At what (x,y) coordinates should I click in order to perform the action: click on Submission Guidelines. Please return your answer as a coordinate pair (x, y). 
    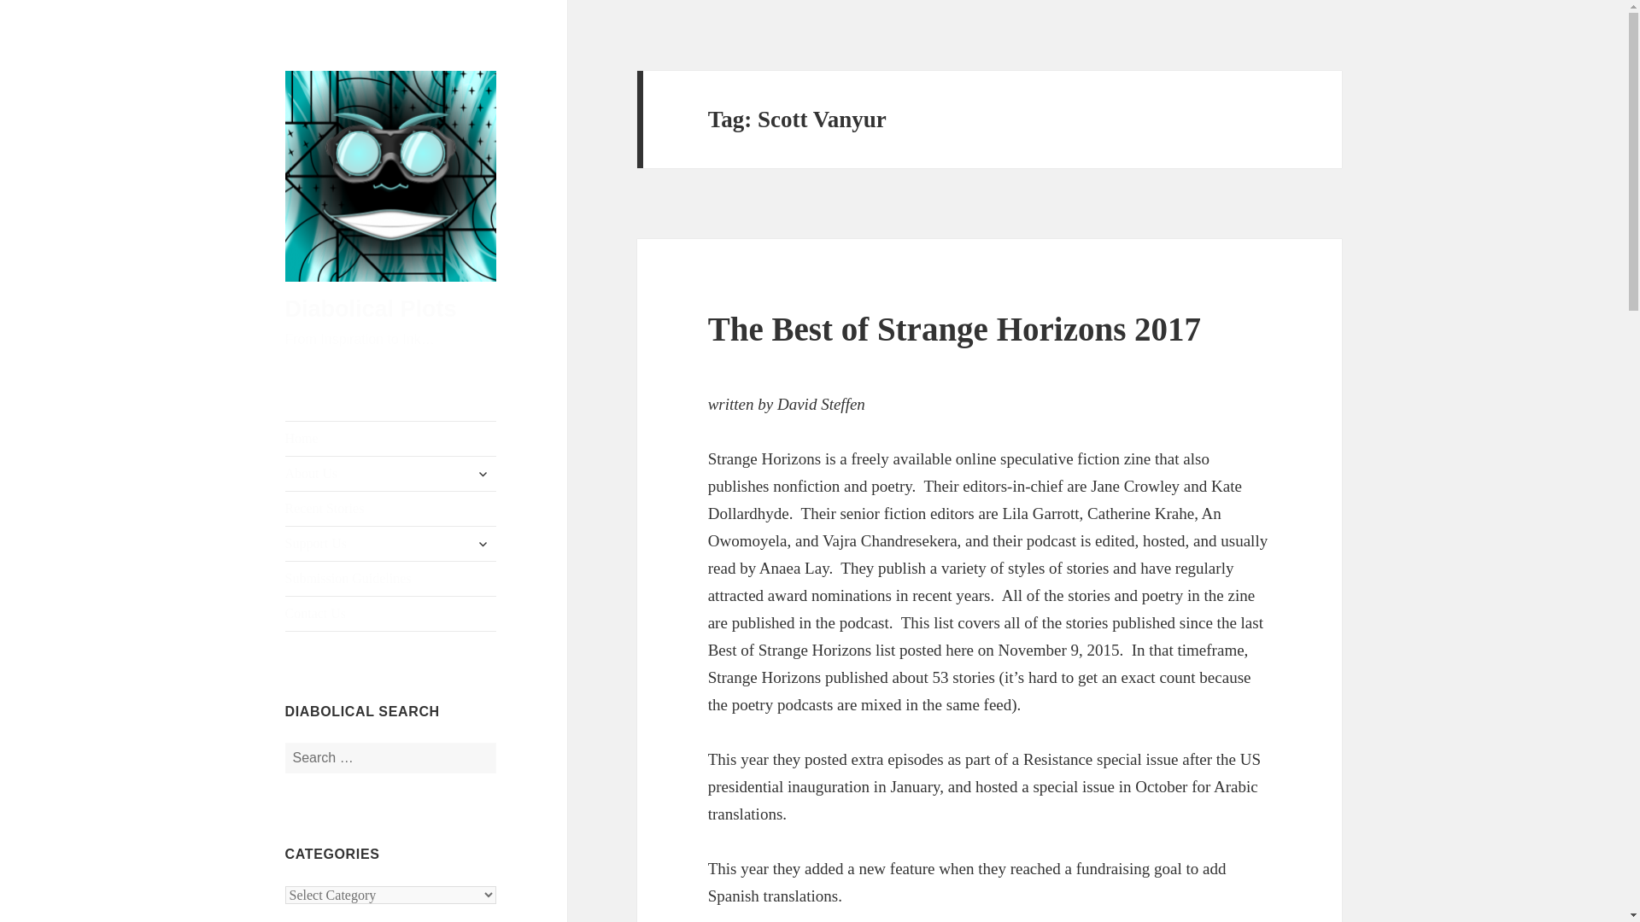
    Looking at the image, I should click on (391, 578).